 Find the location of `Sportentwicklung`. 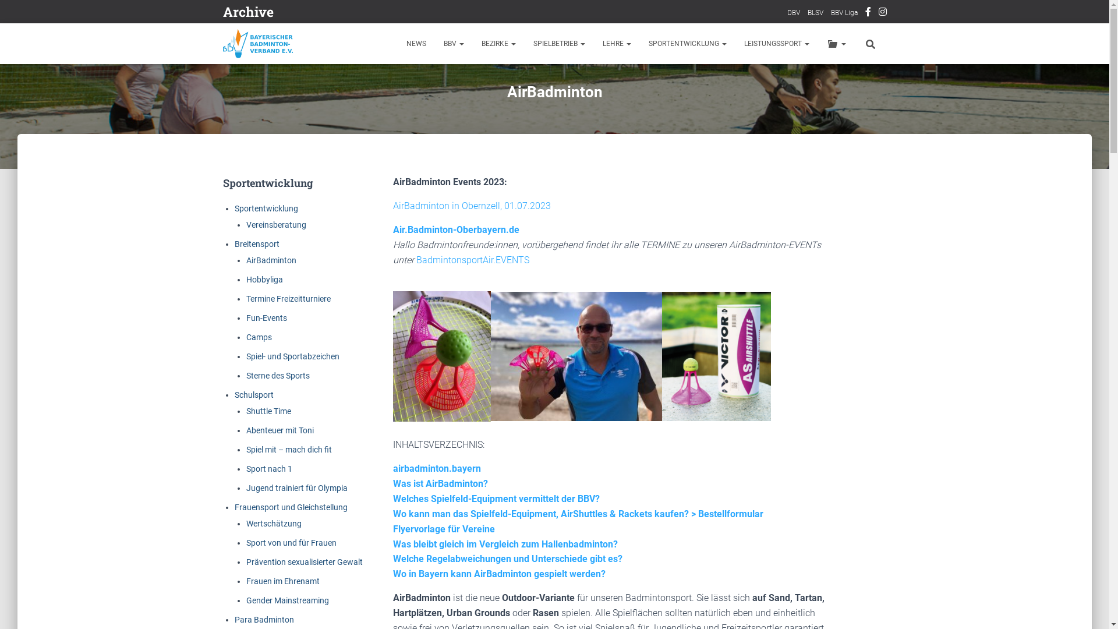

Sportentwicklung is located at coordinates (266, 209).